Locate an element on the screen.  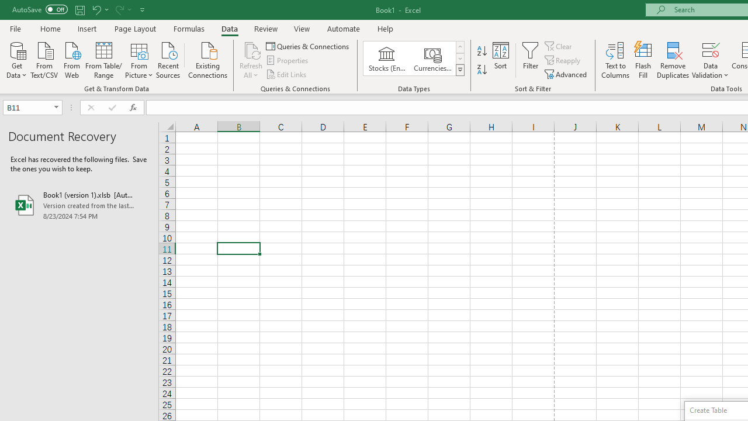
Row Down is located at coordinates (459, 58).